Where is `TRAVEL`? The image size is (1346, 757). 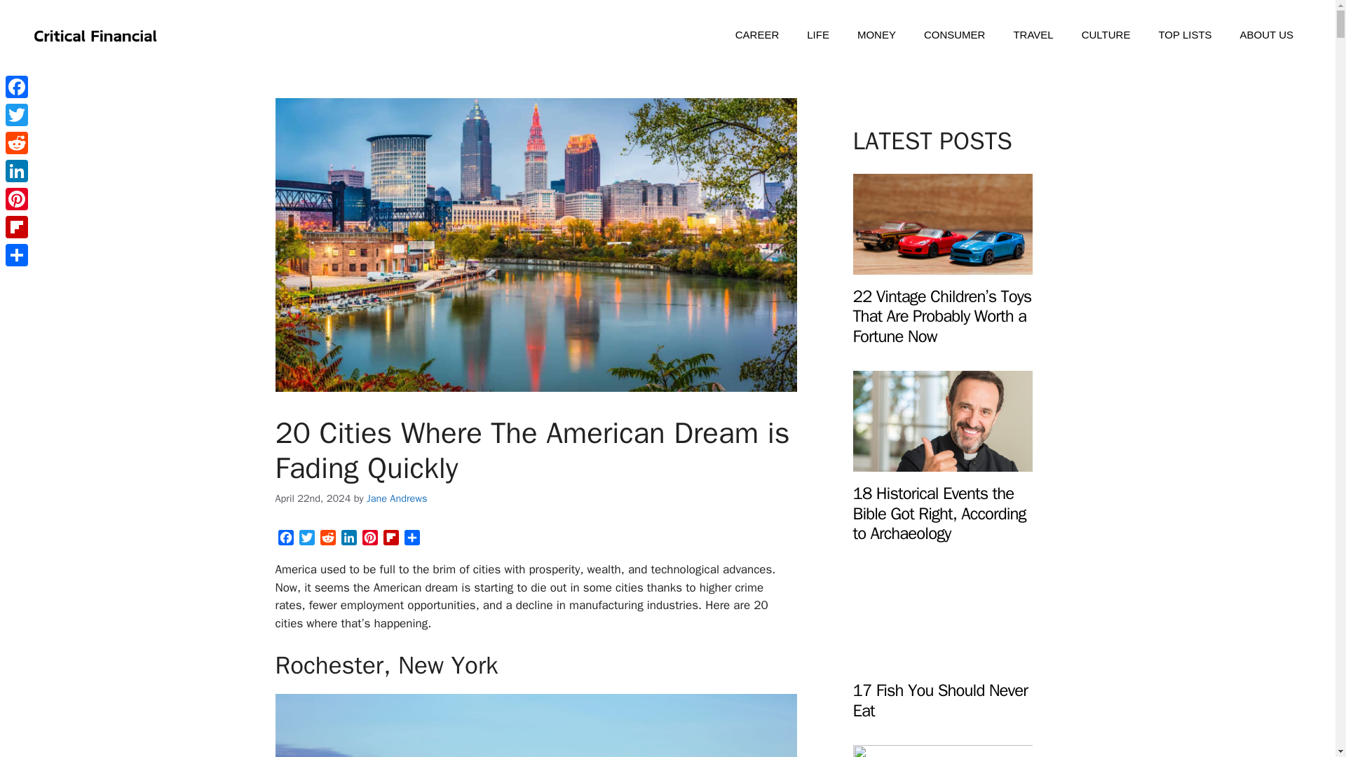
TRAVEL is located at coordinates (1033, 35).